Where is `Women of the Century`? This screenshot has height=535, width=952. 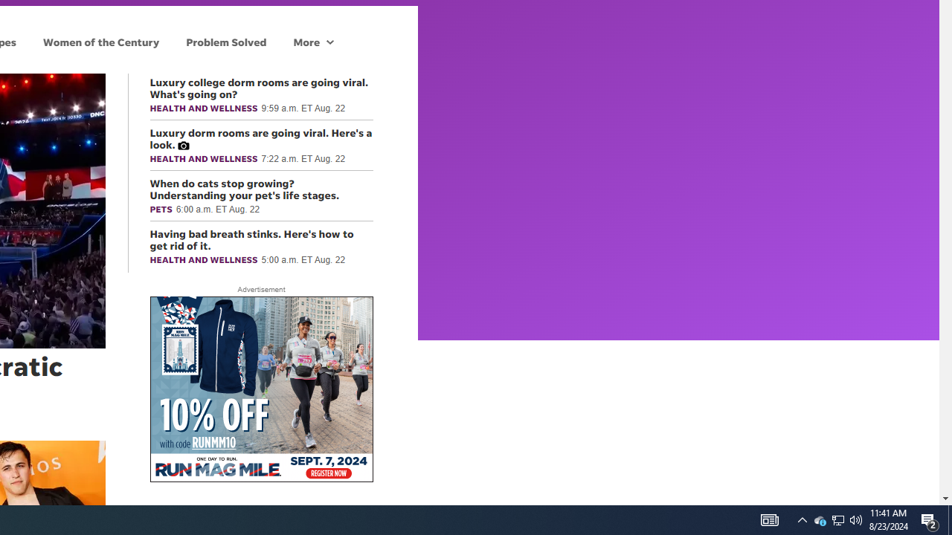 Women of the Century is located at coordinates (101, 42).